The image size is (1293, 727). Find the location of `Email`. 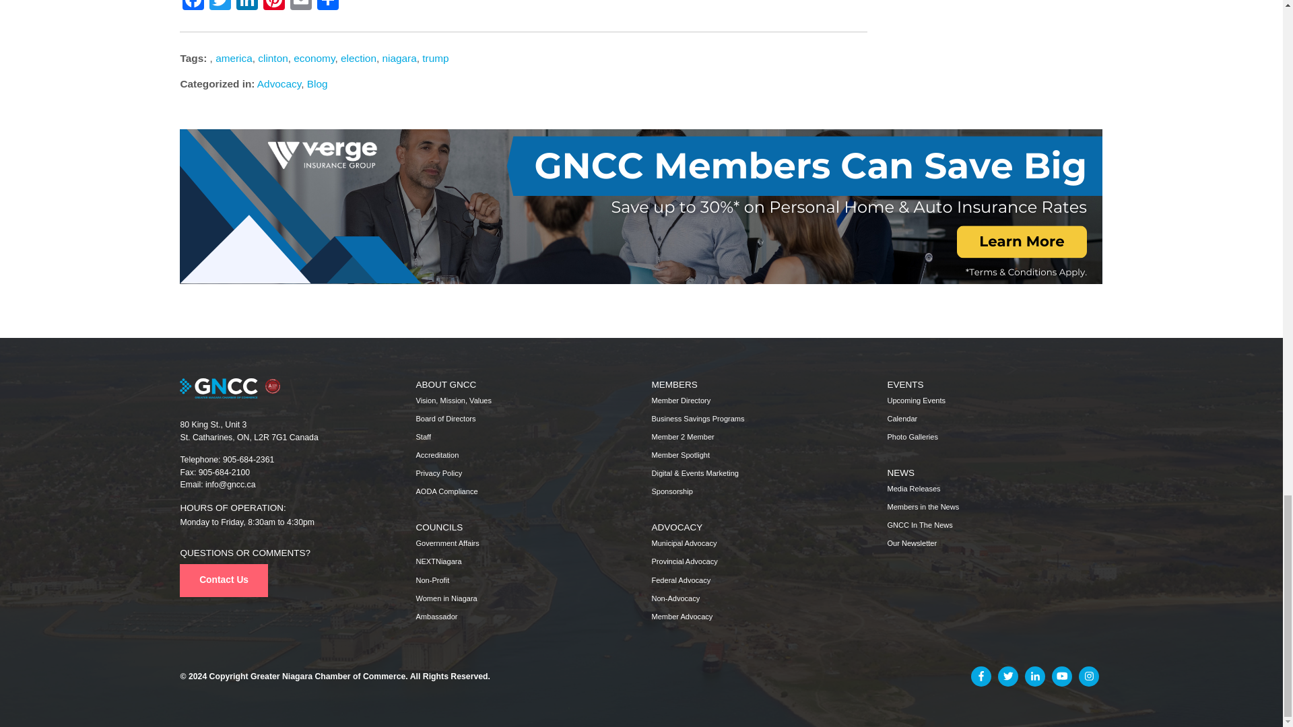

Email is located at coordinates (300, 7).